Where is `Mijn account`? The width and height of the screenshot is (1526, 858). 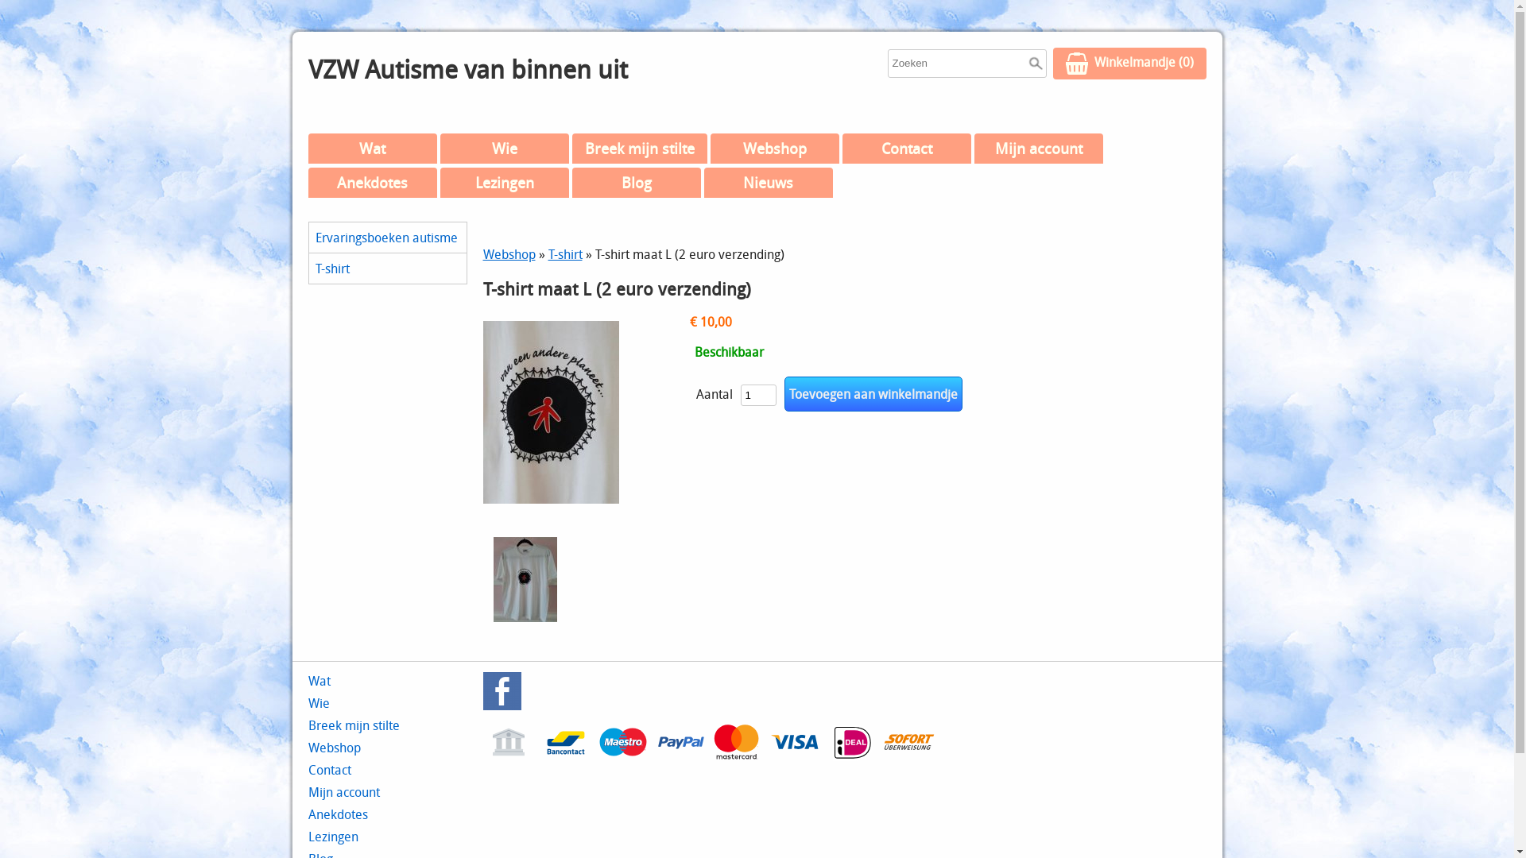 Mijn account is located at coordinates (1039, 149).